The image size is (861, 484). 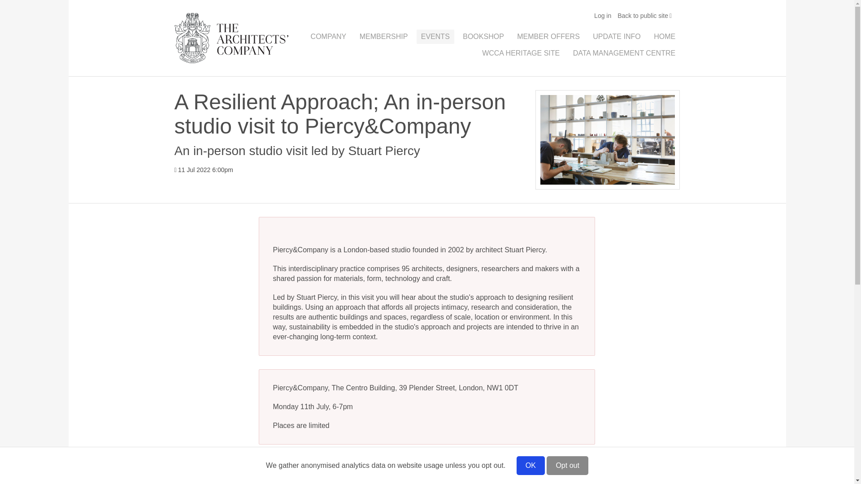 What do you see at coordinates (603, 16) in the screenshot?
I see `Log in` at bounding box center [603, 16].